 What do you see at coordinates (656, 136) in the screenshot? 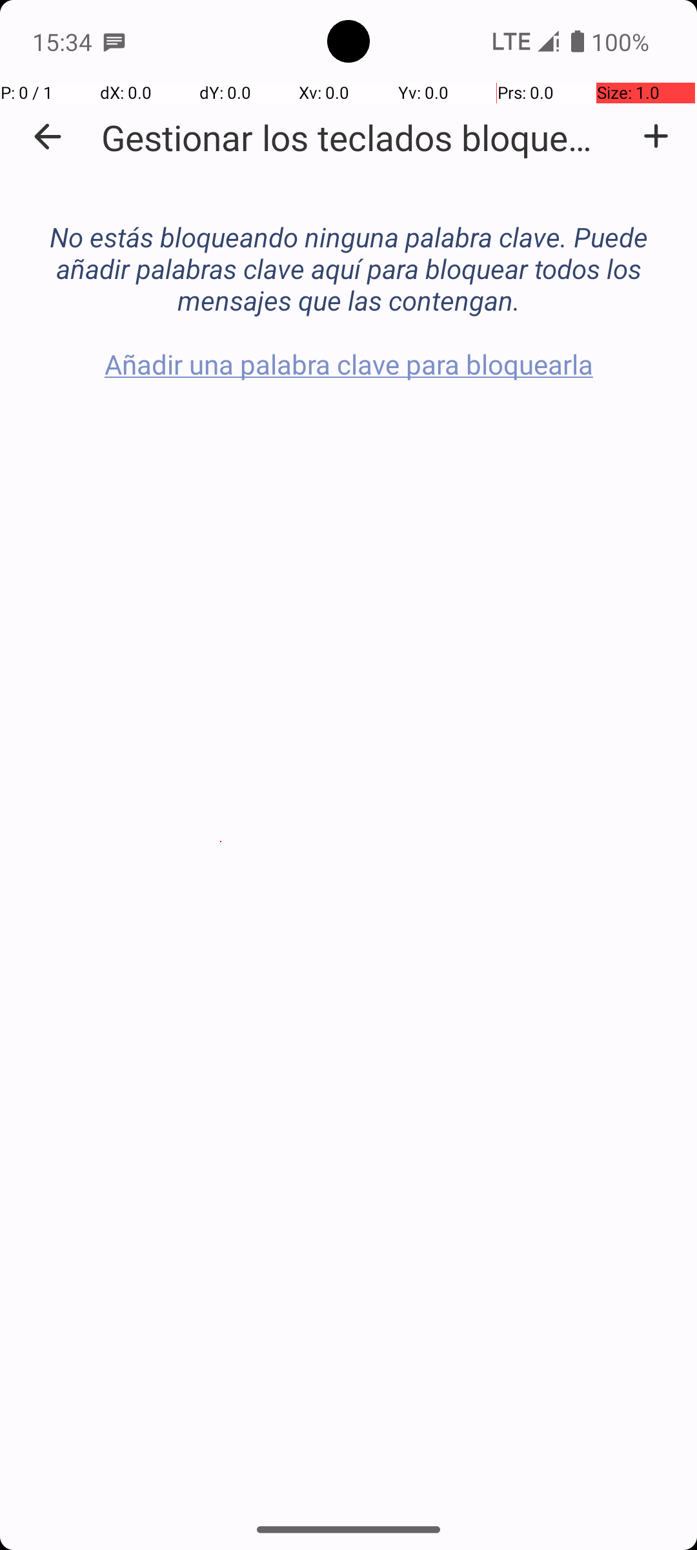
I see `Añadir una palabra clave para bloquearla` at bounding box center [656, 136].